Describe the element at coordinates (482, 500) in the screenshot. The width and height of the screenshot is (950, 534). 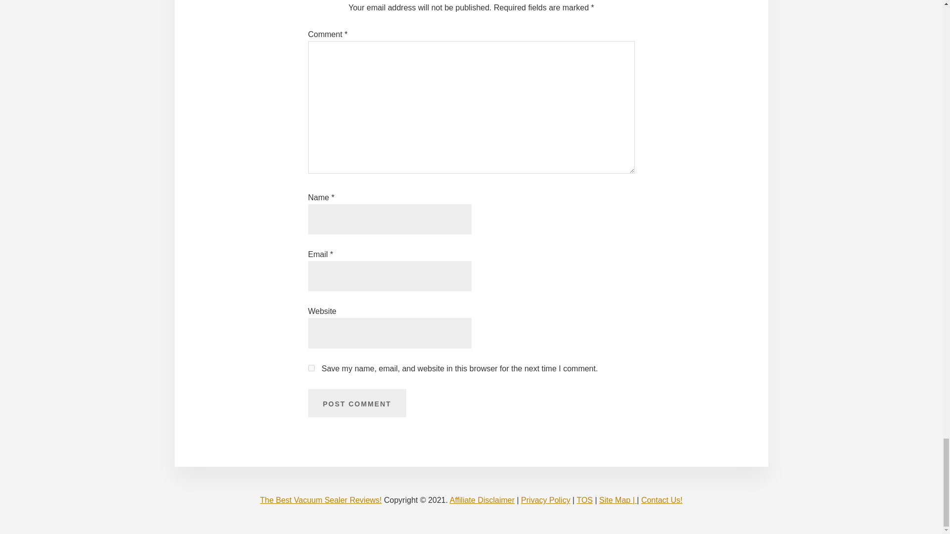
I see `Affiliate Disclaimer` at that location.